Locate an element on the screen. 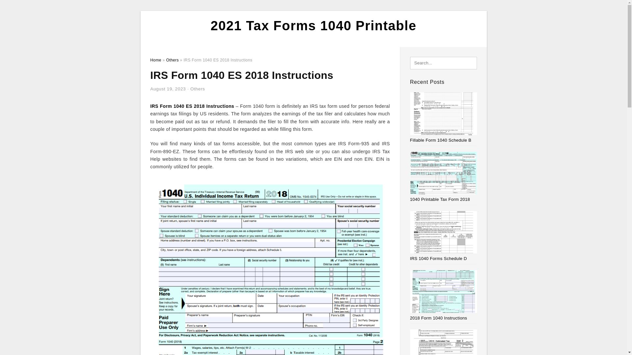 The image size is (632, 355). IRS Form 1040 ES 2018 Instructions is located at coordinates (192, 106).